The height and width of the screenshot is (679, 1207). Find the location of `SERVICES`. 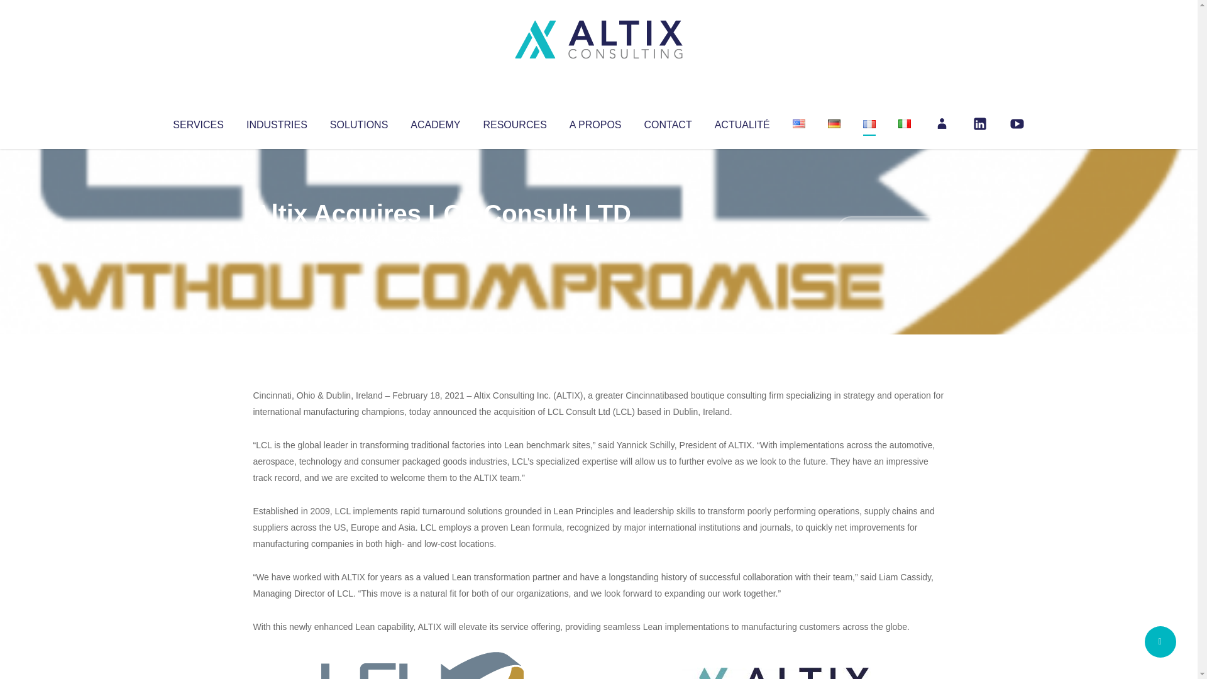

SERVICES is located at coordinates (197, 122).